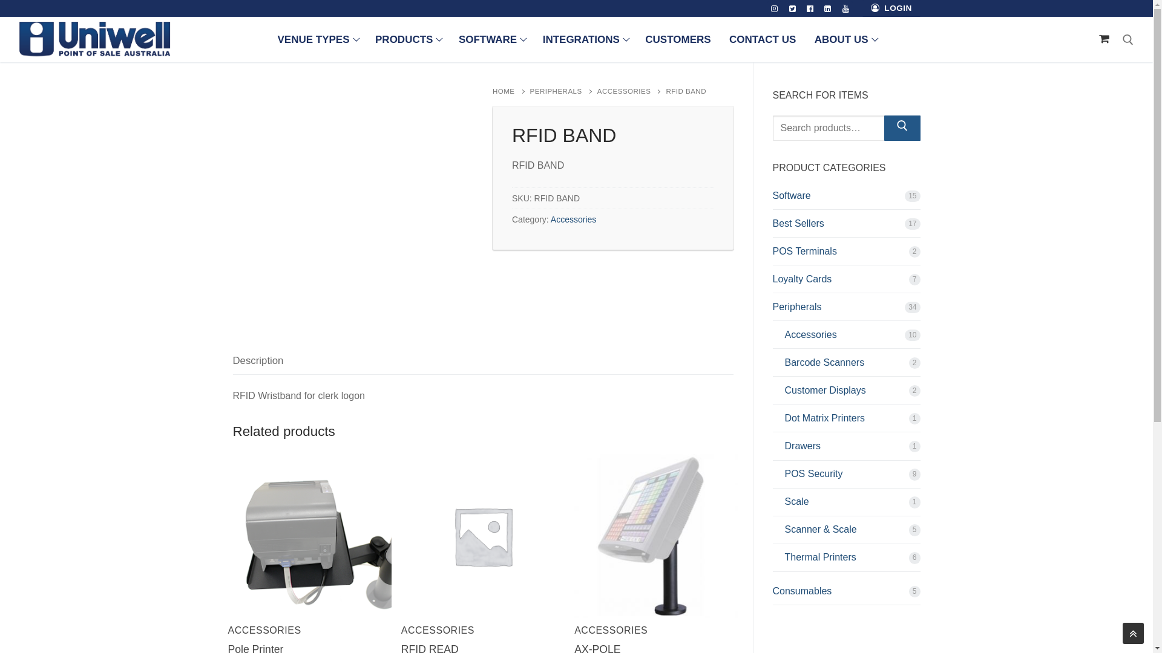  Describe the element at coordinates (891, 8) in the screenshot. I see `LOGIN` at that location.